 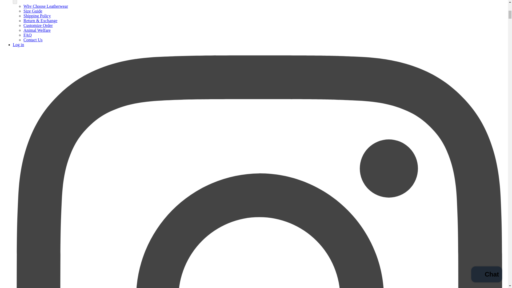 I want to click on FAQ, so click(x=28, y=35).